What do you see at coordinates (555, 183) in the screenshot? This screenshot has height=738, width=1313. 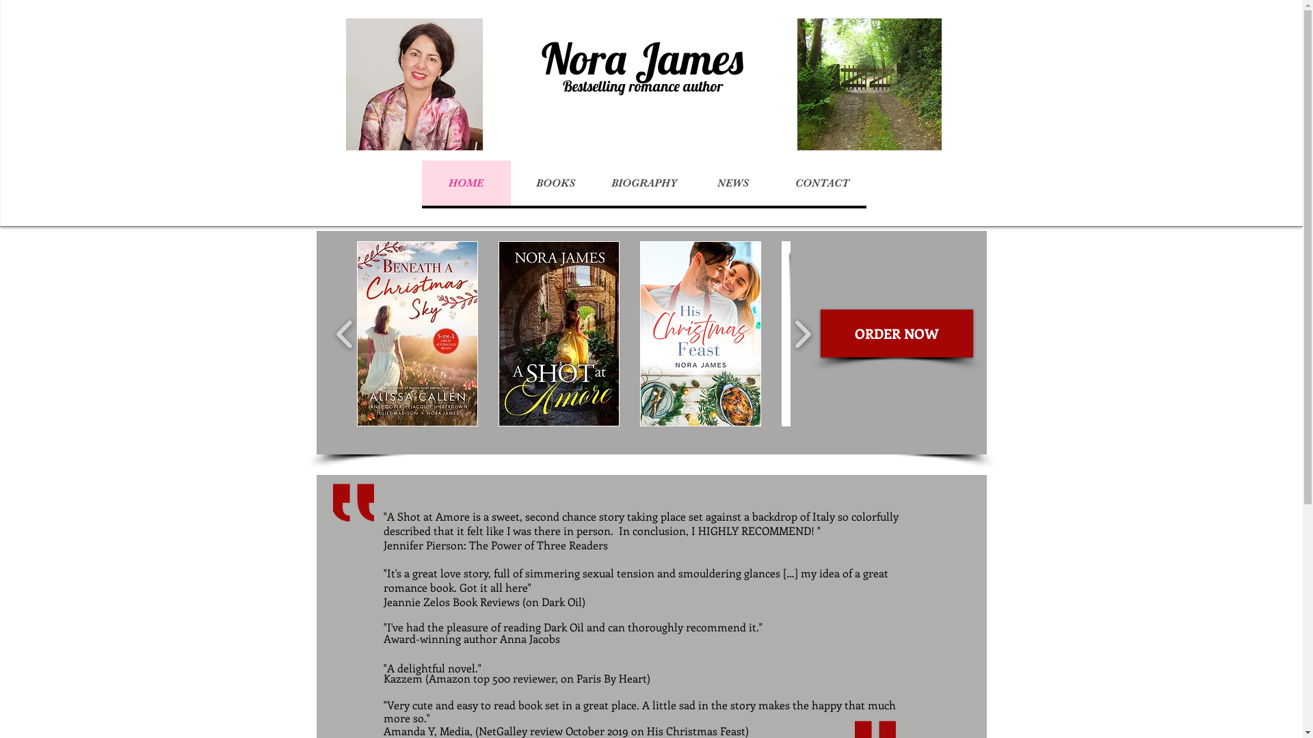 I see `BOOKS` at bounding box center [555, 183].